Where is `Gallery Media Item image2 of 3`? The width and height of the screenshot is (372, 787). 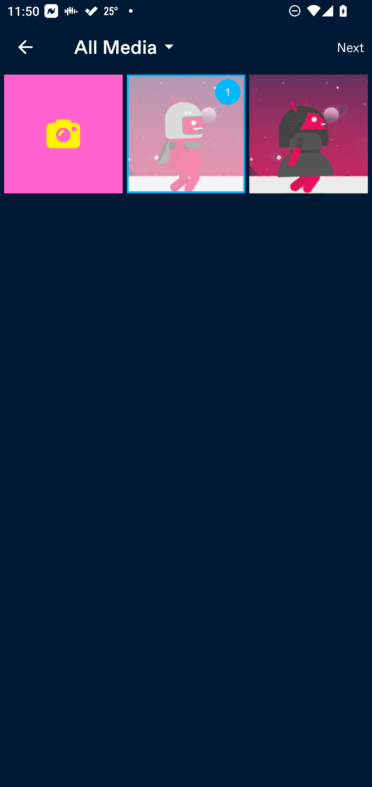
Gallery Media Item image2 of 3 is located at coordinates (308, 134).